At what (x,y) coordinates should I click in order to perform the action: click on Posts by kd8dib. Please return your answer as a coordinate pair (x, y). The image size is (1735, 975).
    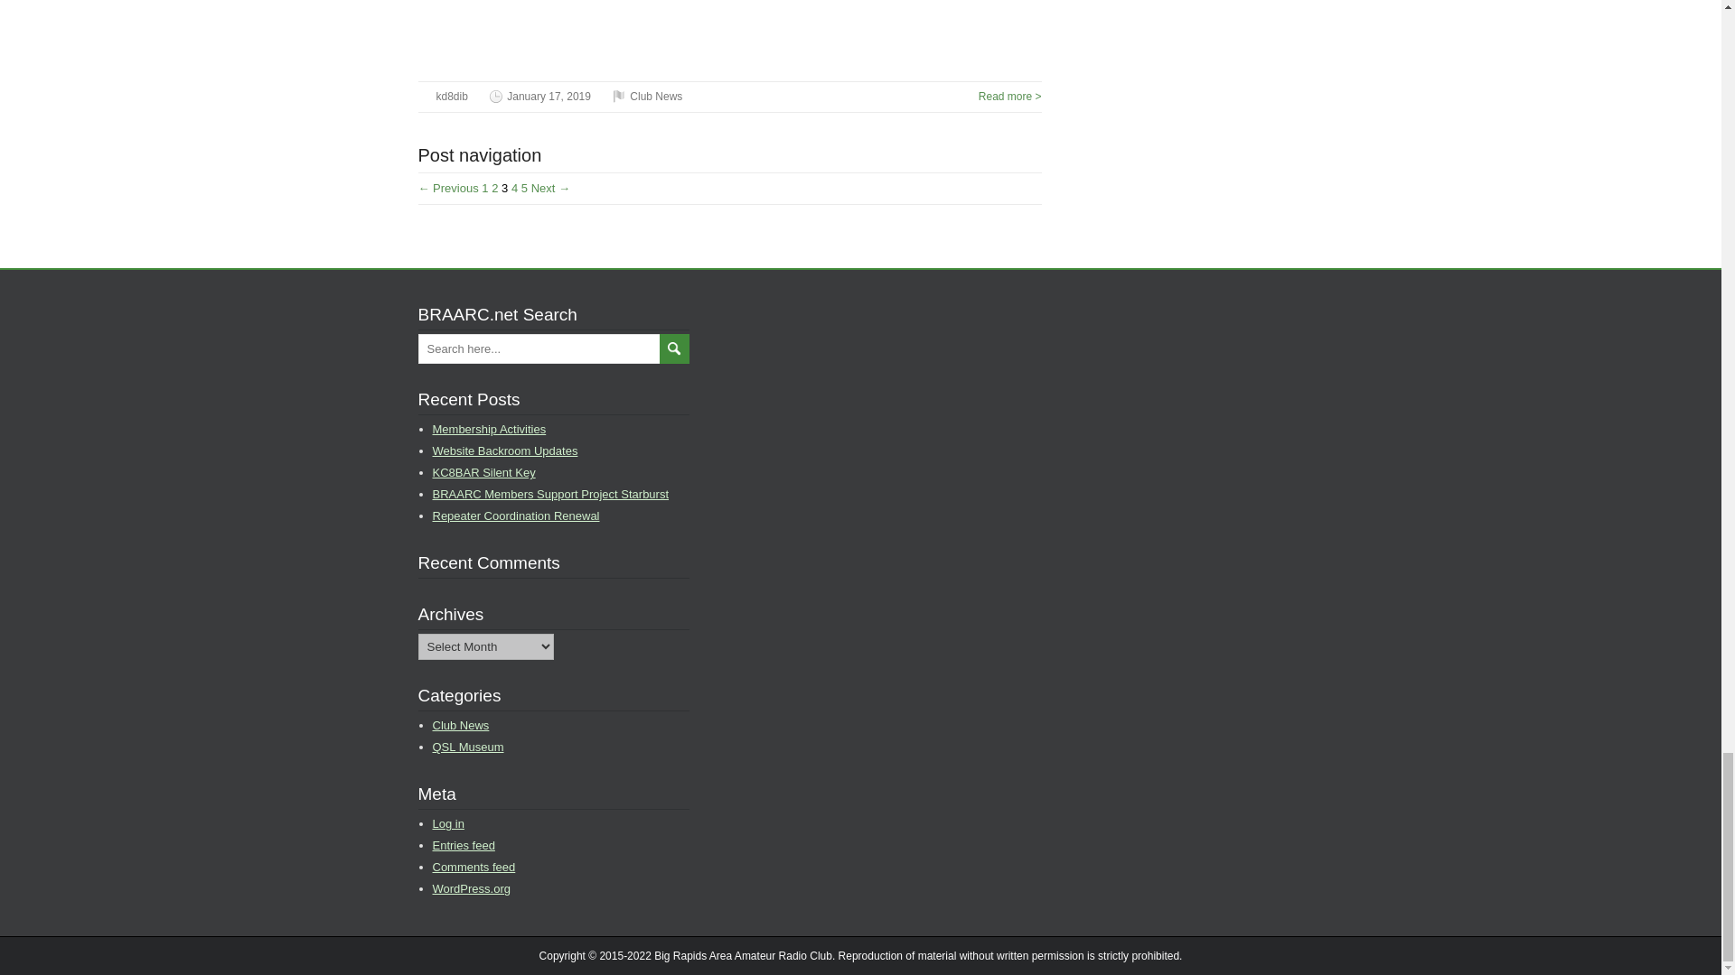
    Looking at the image, I should click on (450, 97).